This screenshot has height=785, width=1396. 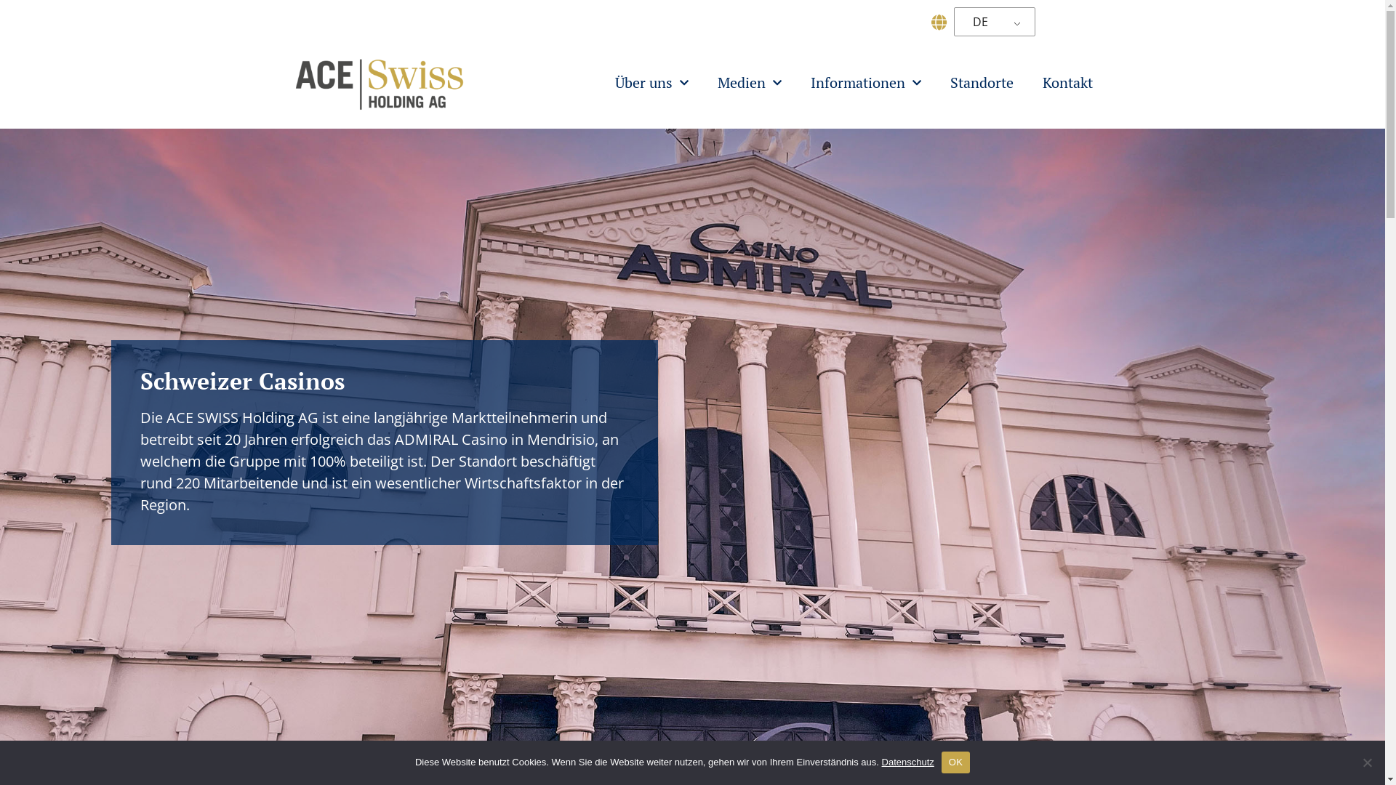 I want to click on OK, so click(x=955, y=762).